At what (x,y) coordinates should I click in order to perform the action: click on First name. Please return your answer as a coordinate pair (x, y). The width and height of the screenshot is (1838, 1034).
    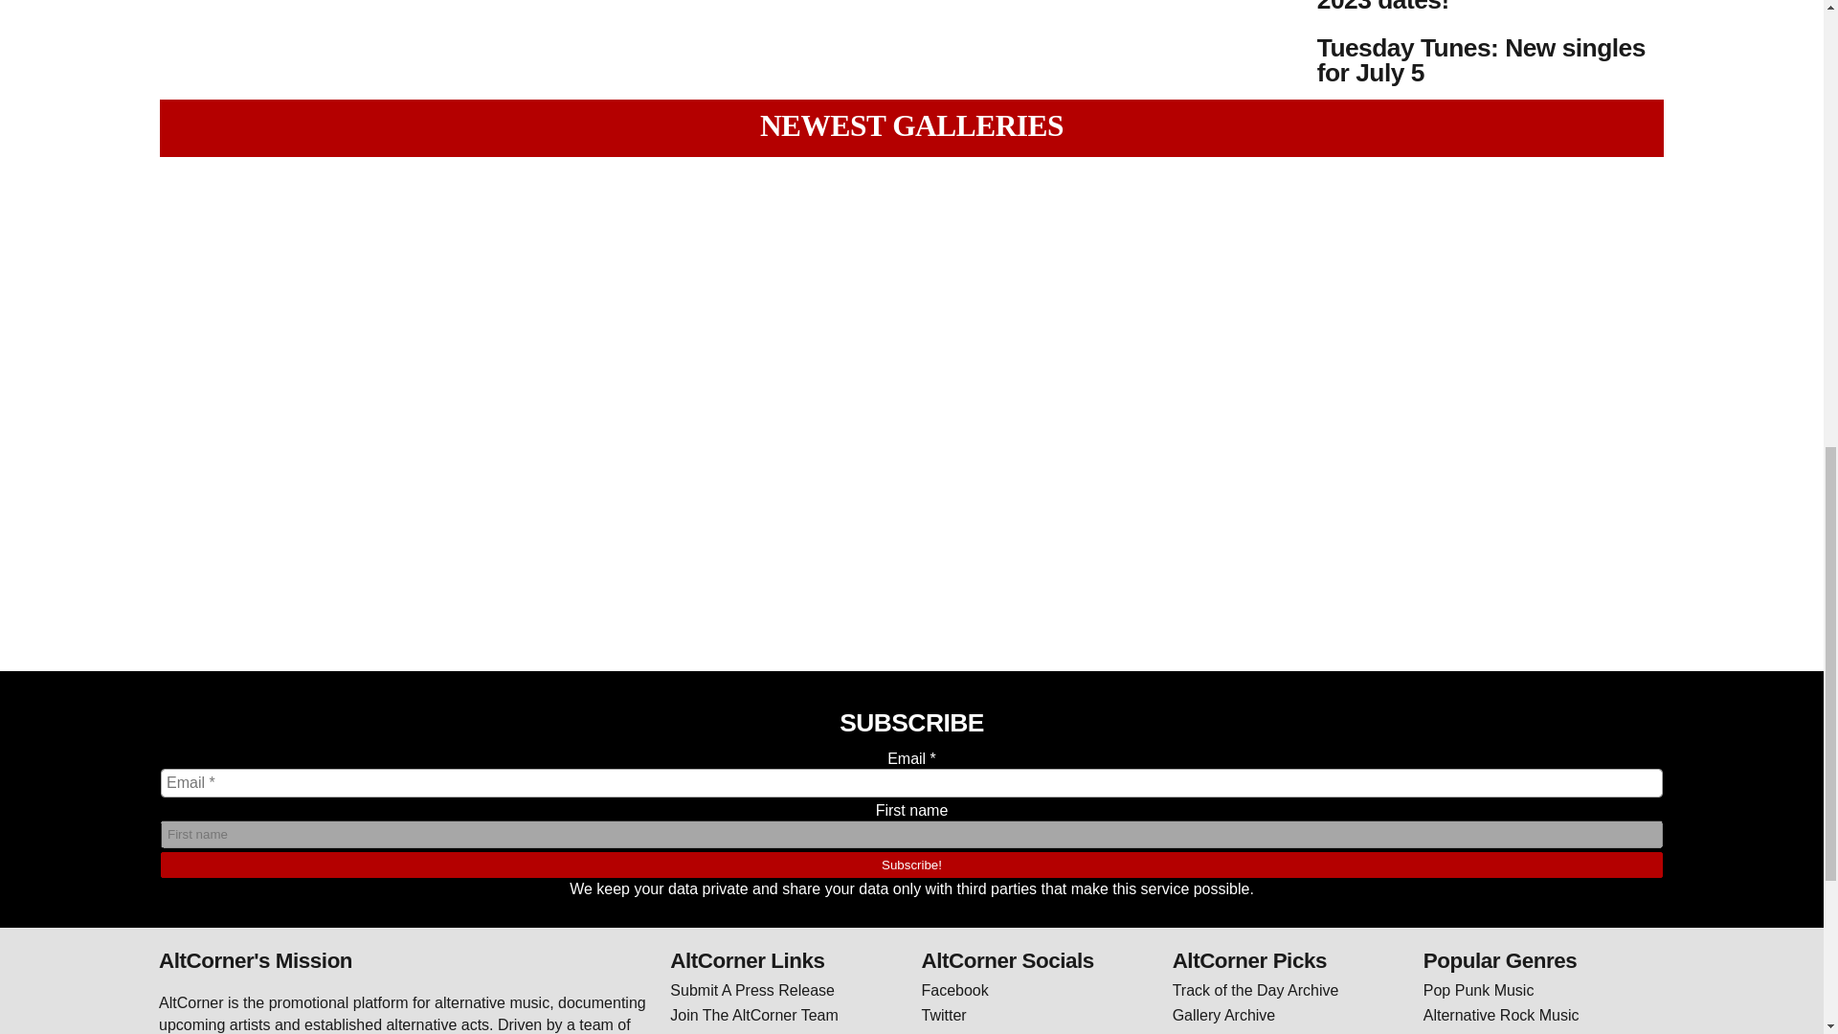
    Looking at the image, I should click on (911, 834).